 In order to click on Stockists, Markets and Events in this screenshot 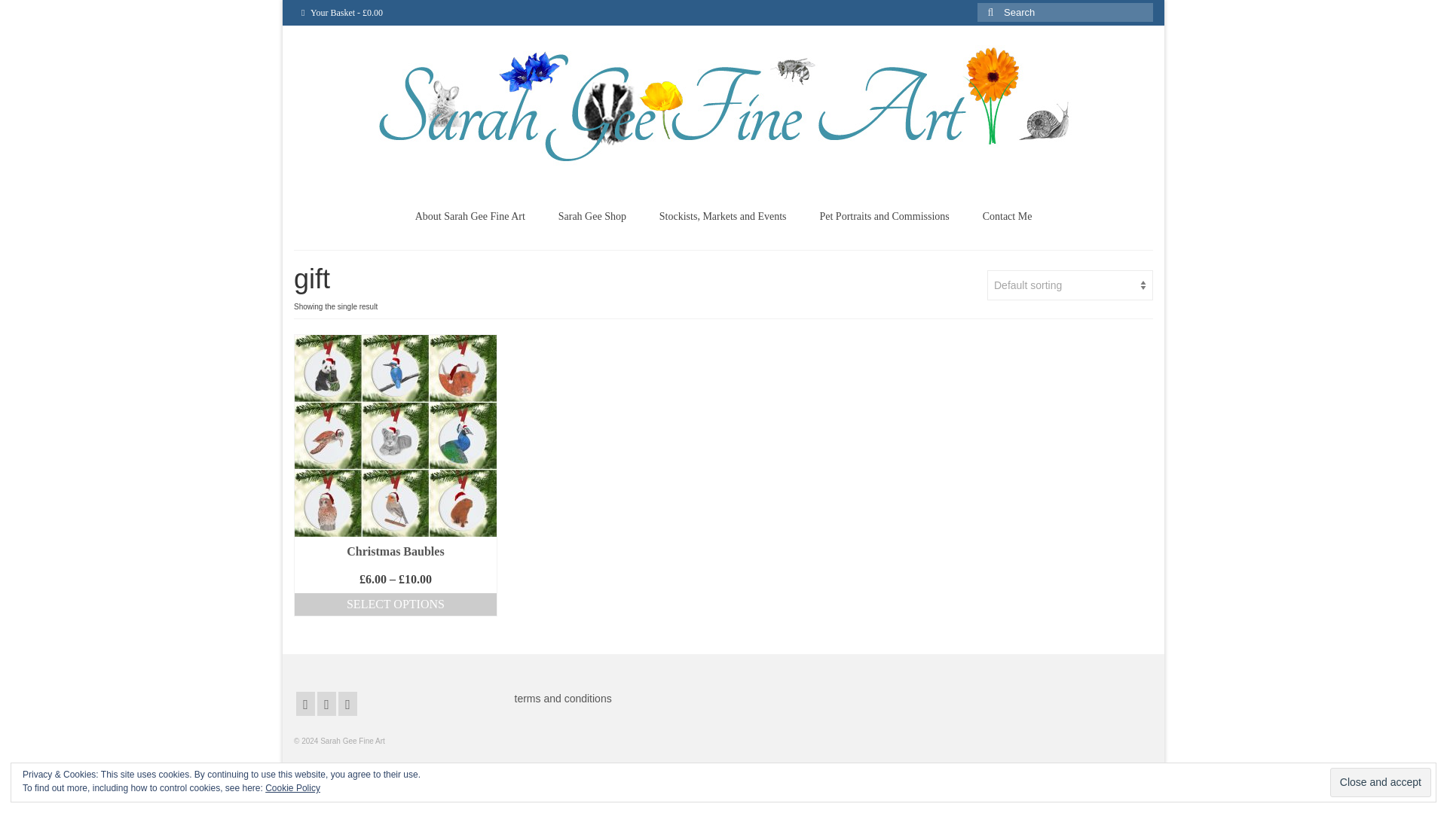, I will do `click(722, 216)`.